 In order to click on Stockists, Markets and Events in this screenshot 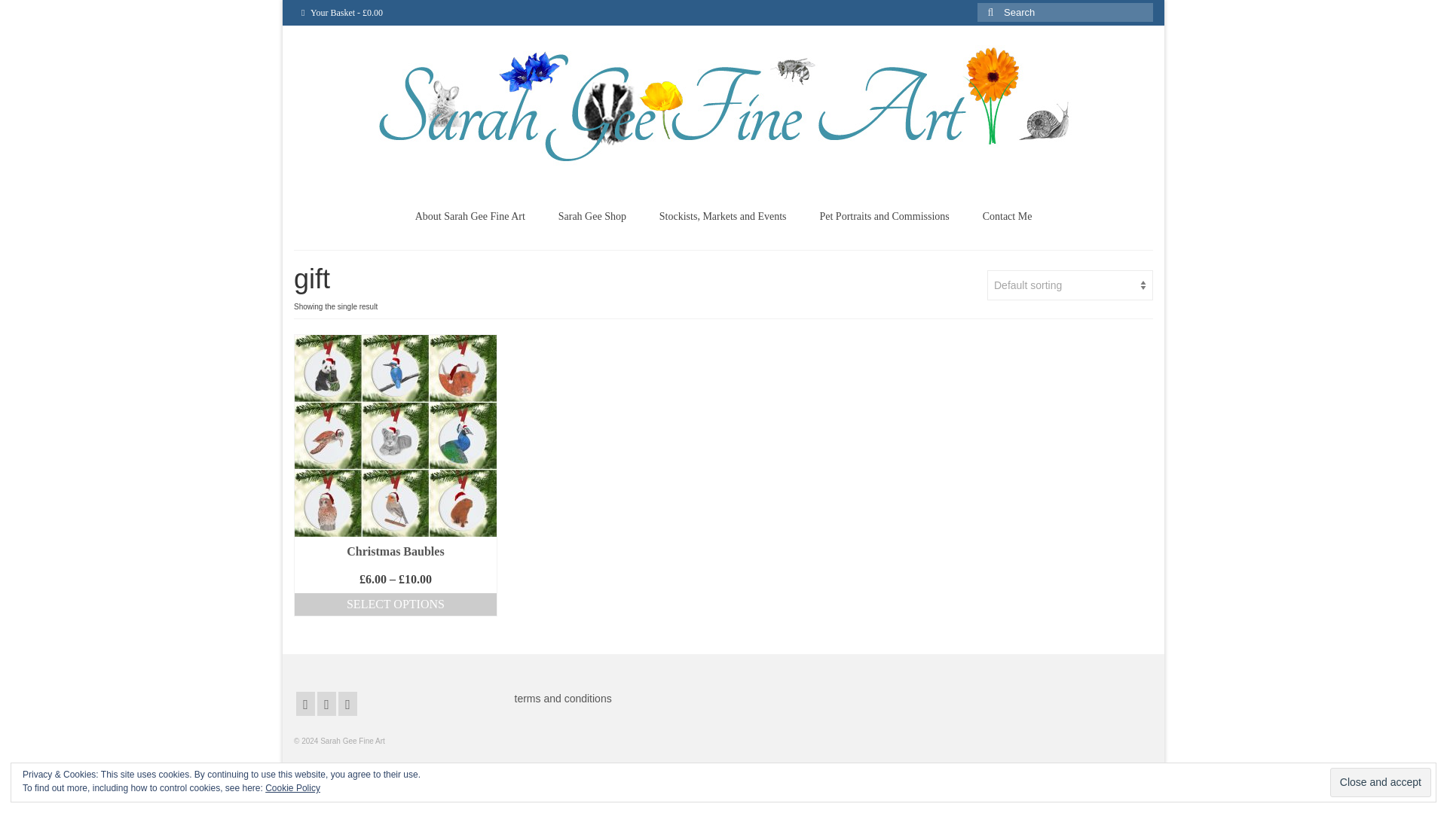, I will do `click(722, 216)`.